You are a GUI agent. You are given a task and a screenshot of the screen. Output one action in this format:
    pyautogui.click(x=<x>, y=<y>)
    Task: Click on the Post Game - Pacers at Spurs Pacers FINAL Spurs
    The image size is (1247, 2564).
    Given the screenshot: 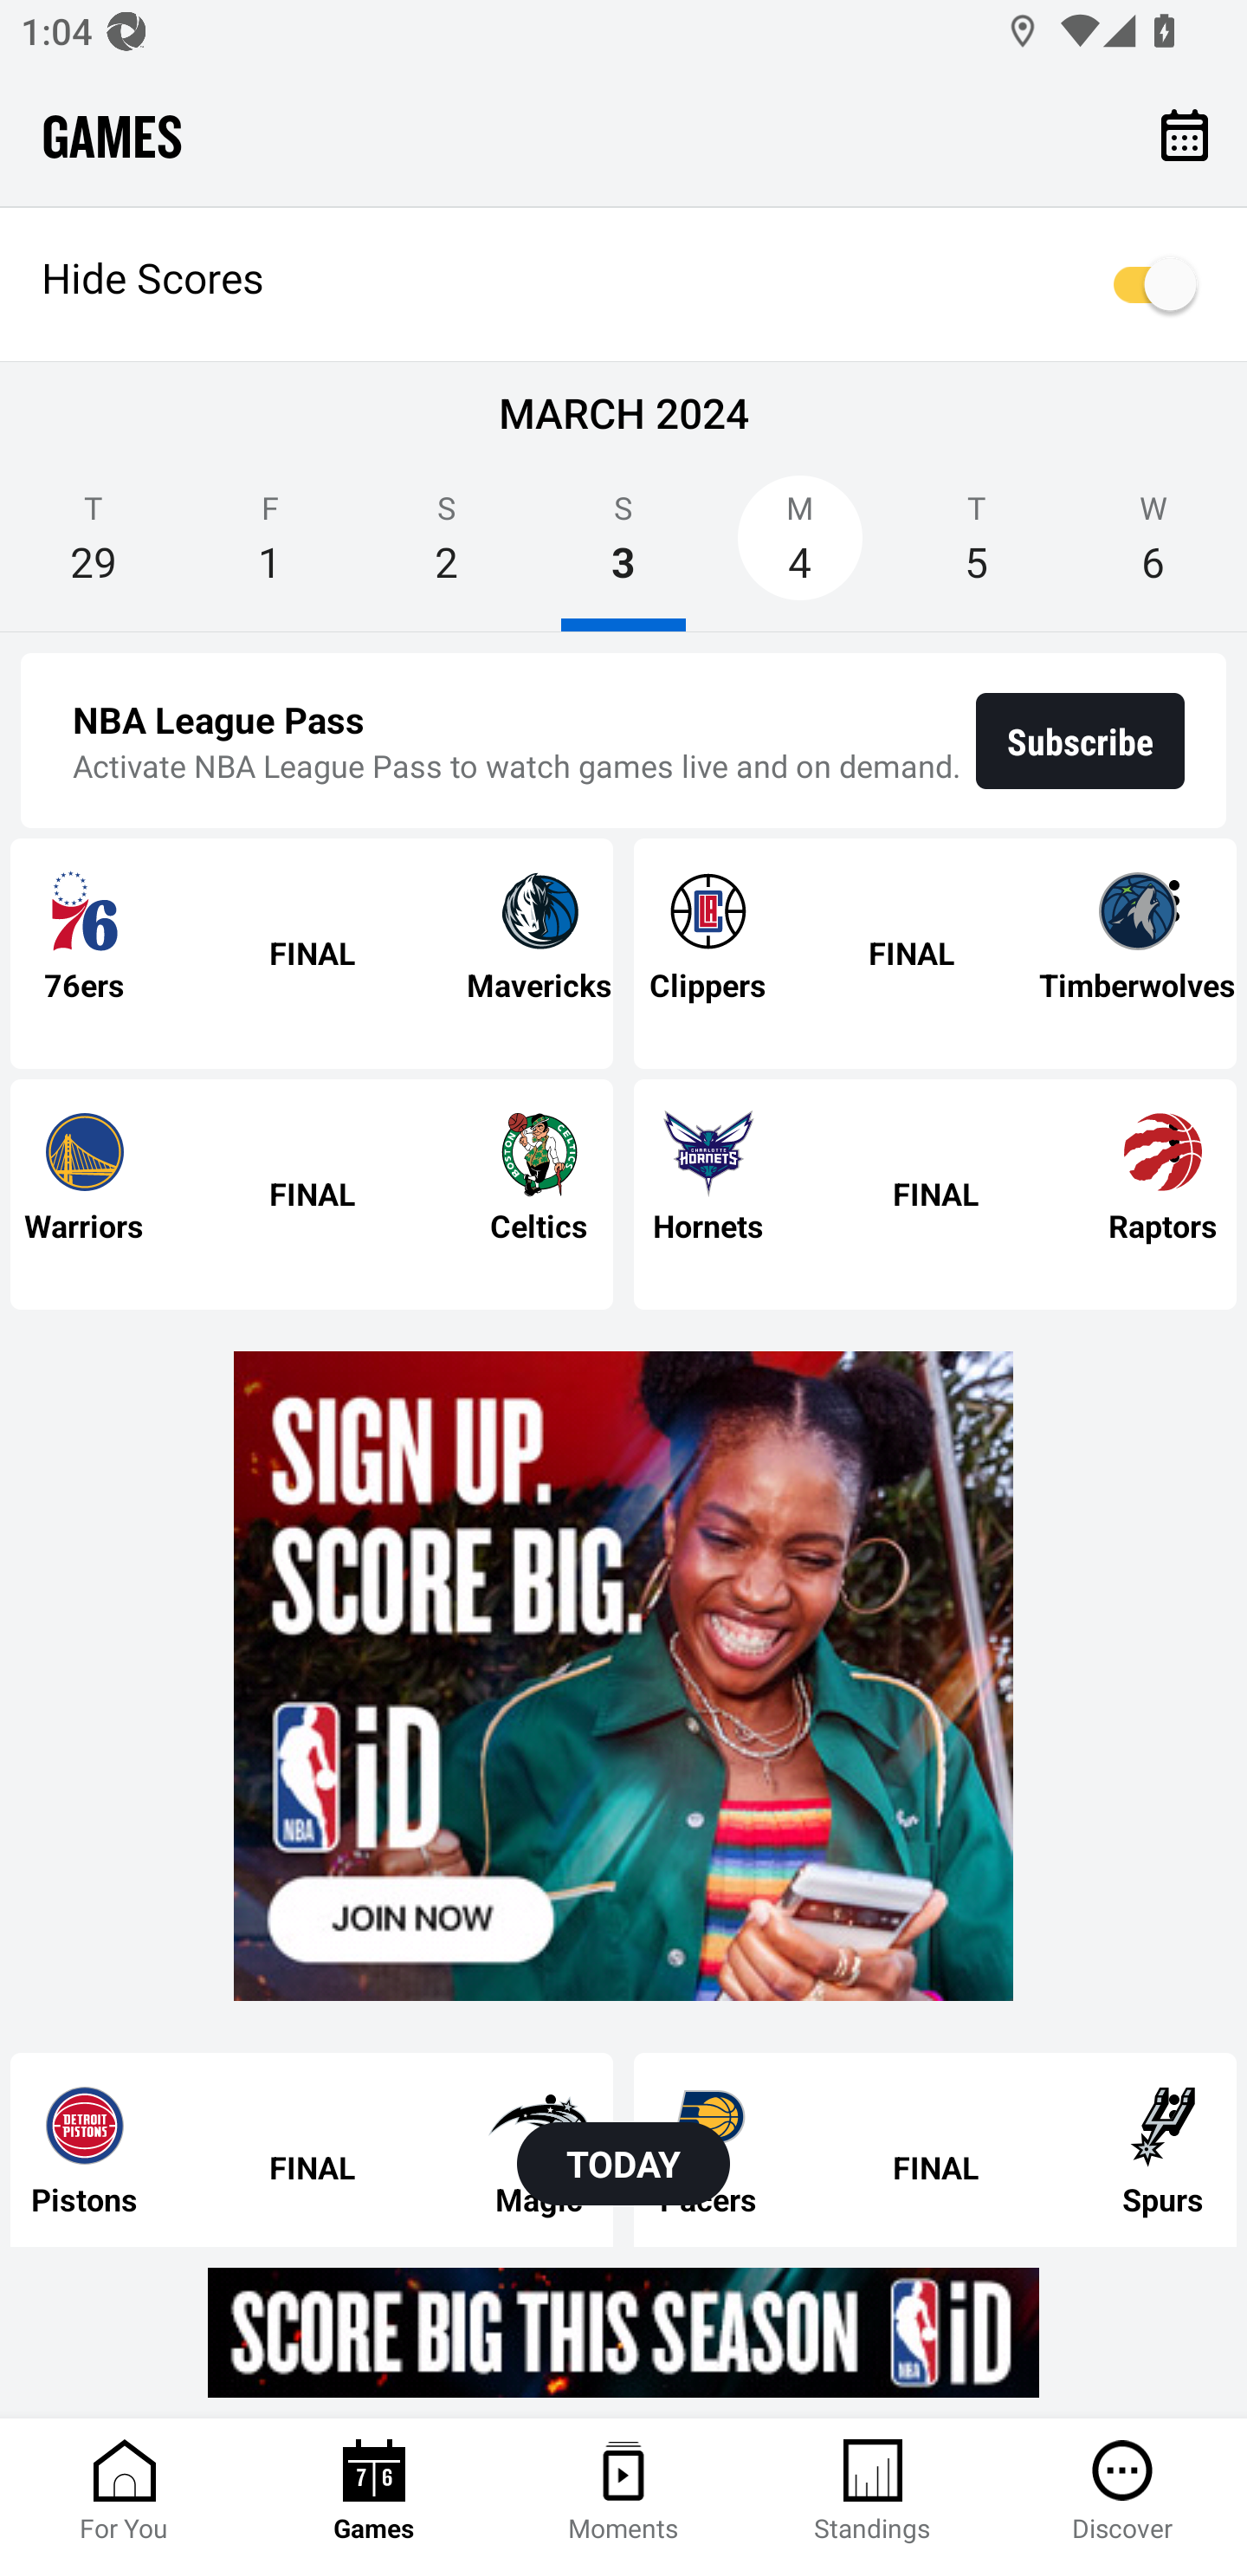 What is the action you would take?
    pyautogui.click(x=935, y=2149)
    